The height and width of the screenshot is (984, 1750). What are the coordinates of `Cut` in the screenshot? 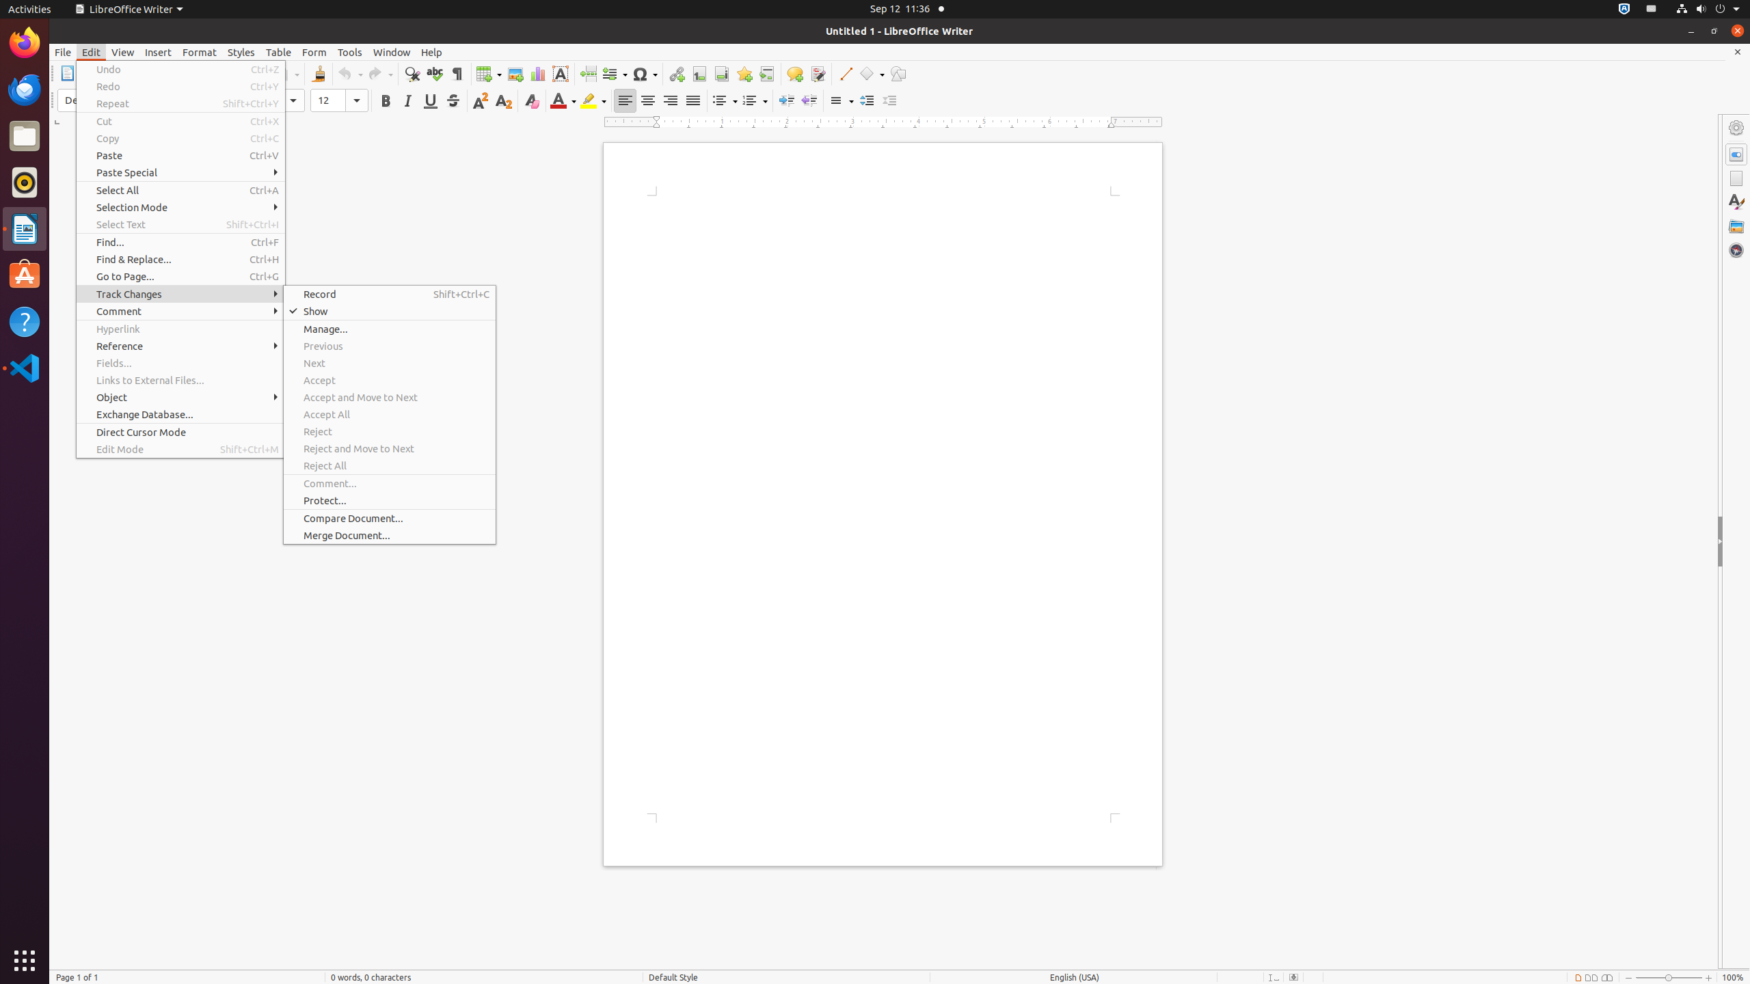 It's located at (180, 122).